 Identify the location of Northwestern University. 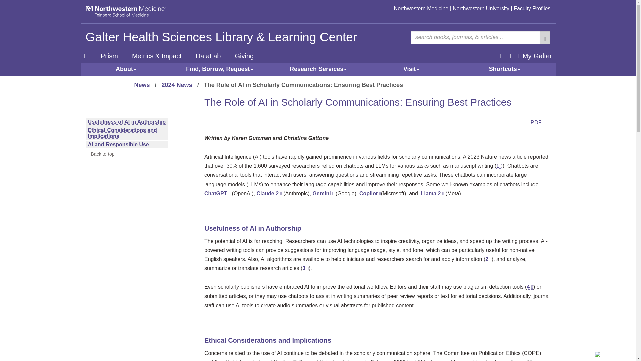
(481, 8).